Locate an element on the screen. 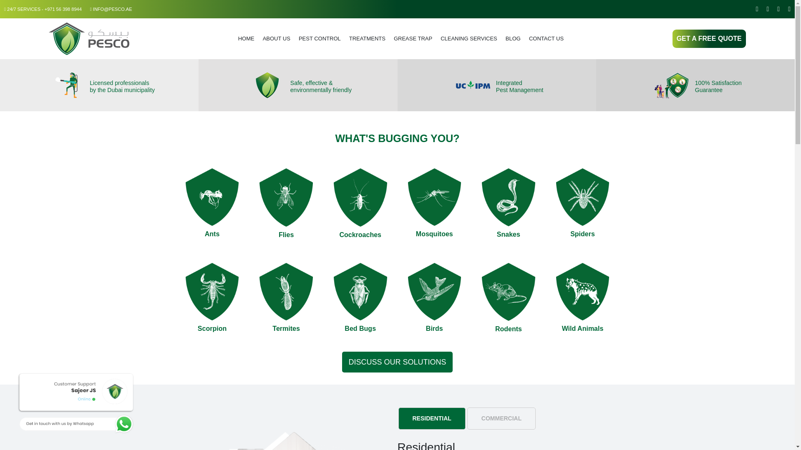 The image size is (801, 450). GET A FREE QUOTE is located at coordinates (709, 38).